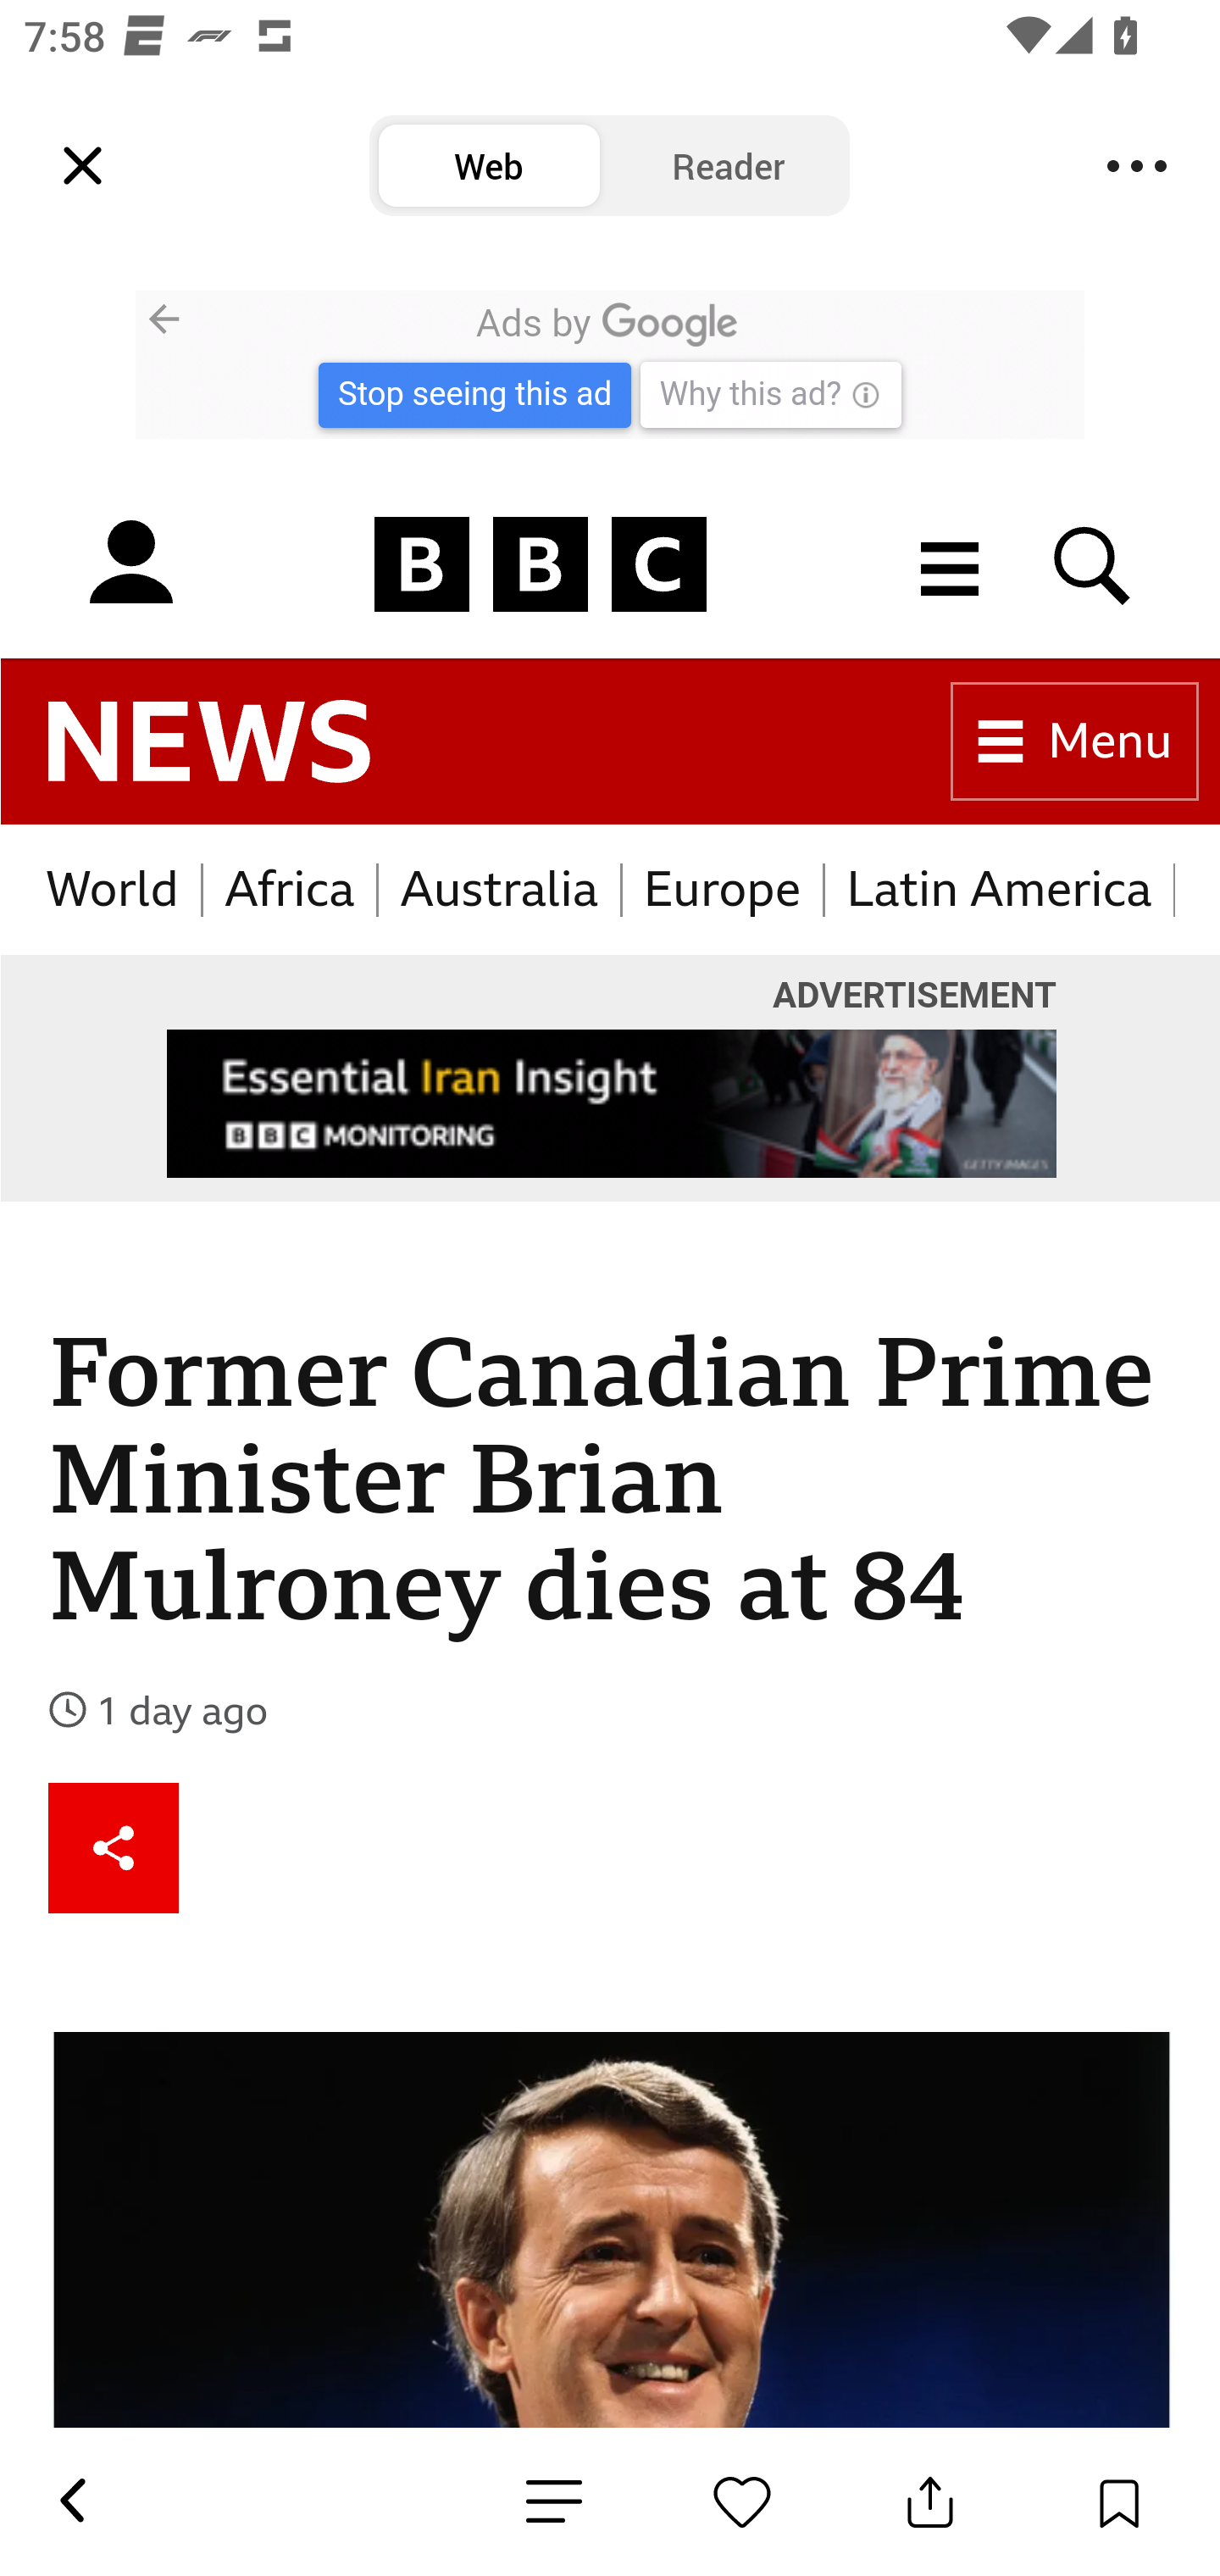 The height and width of the screenshot is (2576, 1220). Describe the element at coordinates (130, 564) in the screenshot. I see `Sign in` at that location.